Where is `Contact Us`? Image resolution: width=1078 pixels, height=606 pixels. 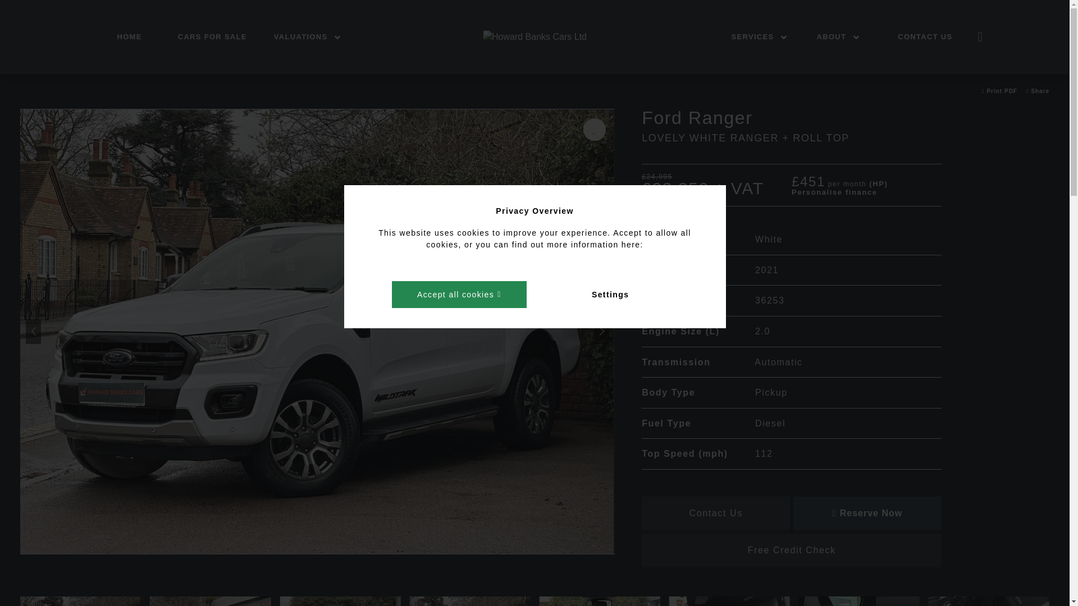
Contact Us is located at coordinates (925, 37).